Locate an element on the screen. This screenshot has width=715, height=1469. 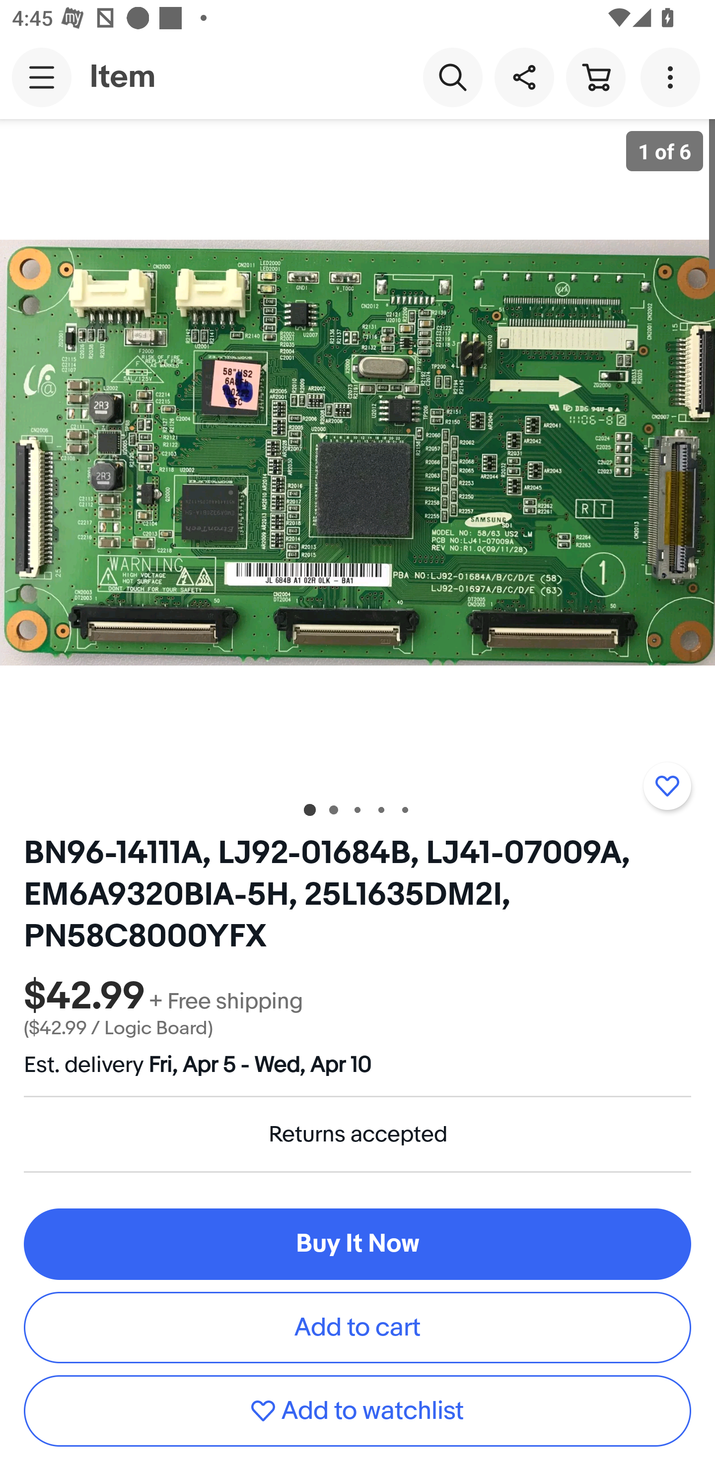
Main navigation, open is located at coordinates (42, 77).